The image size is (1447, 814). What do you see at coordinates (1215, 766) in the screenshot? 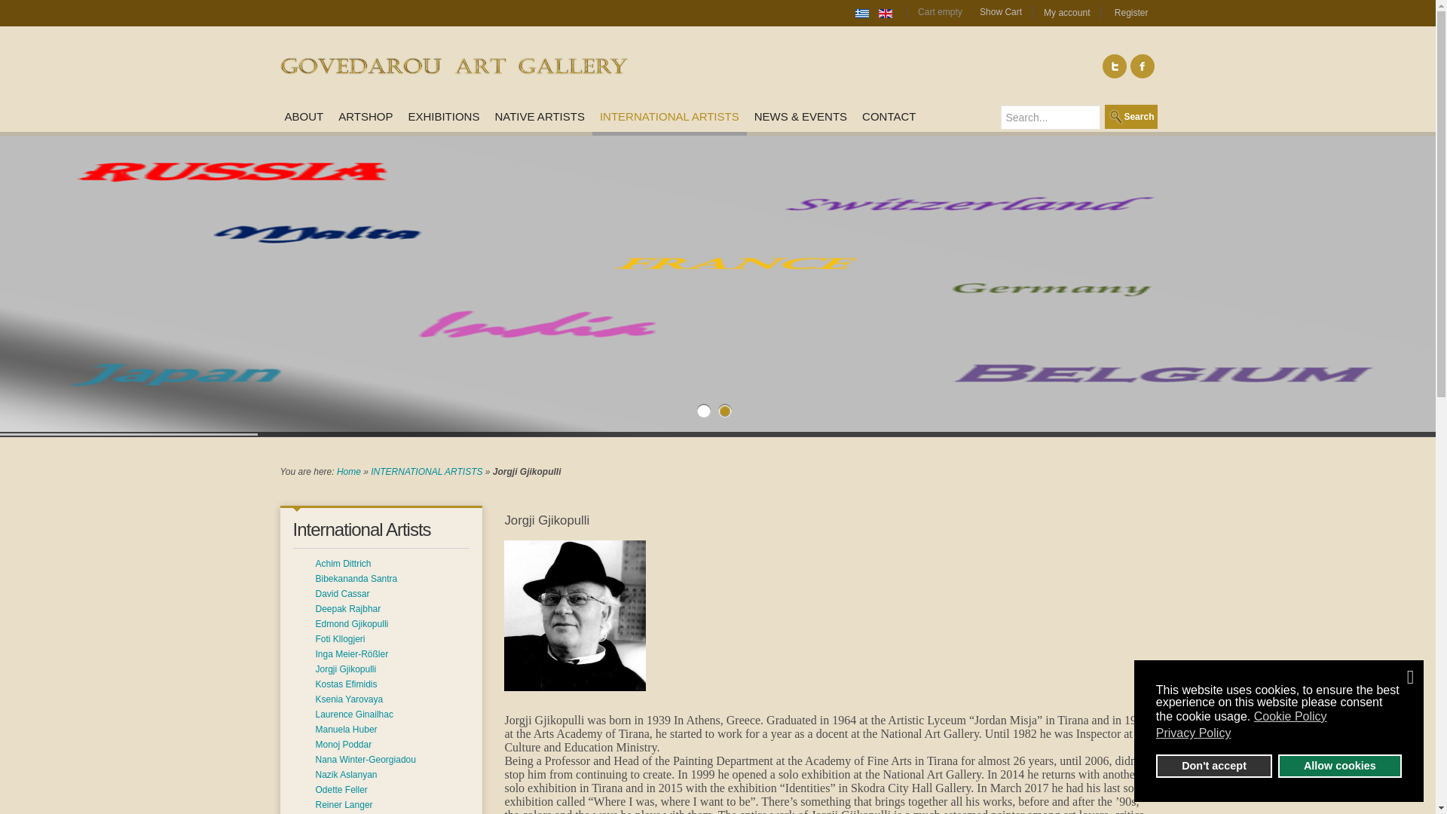
I see `Don't accept` at bounding box center [1215, 766].